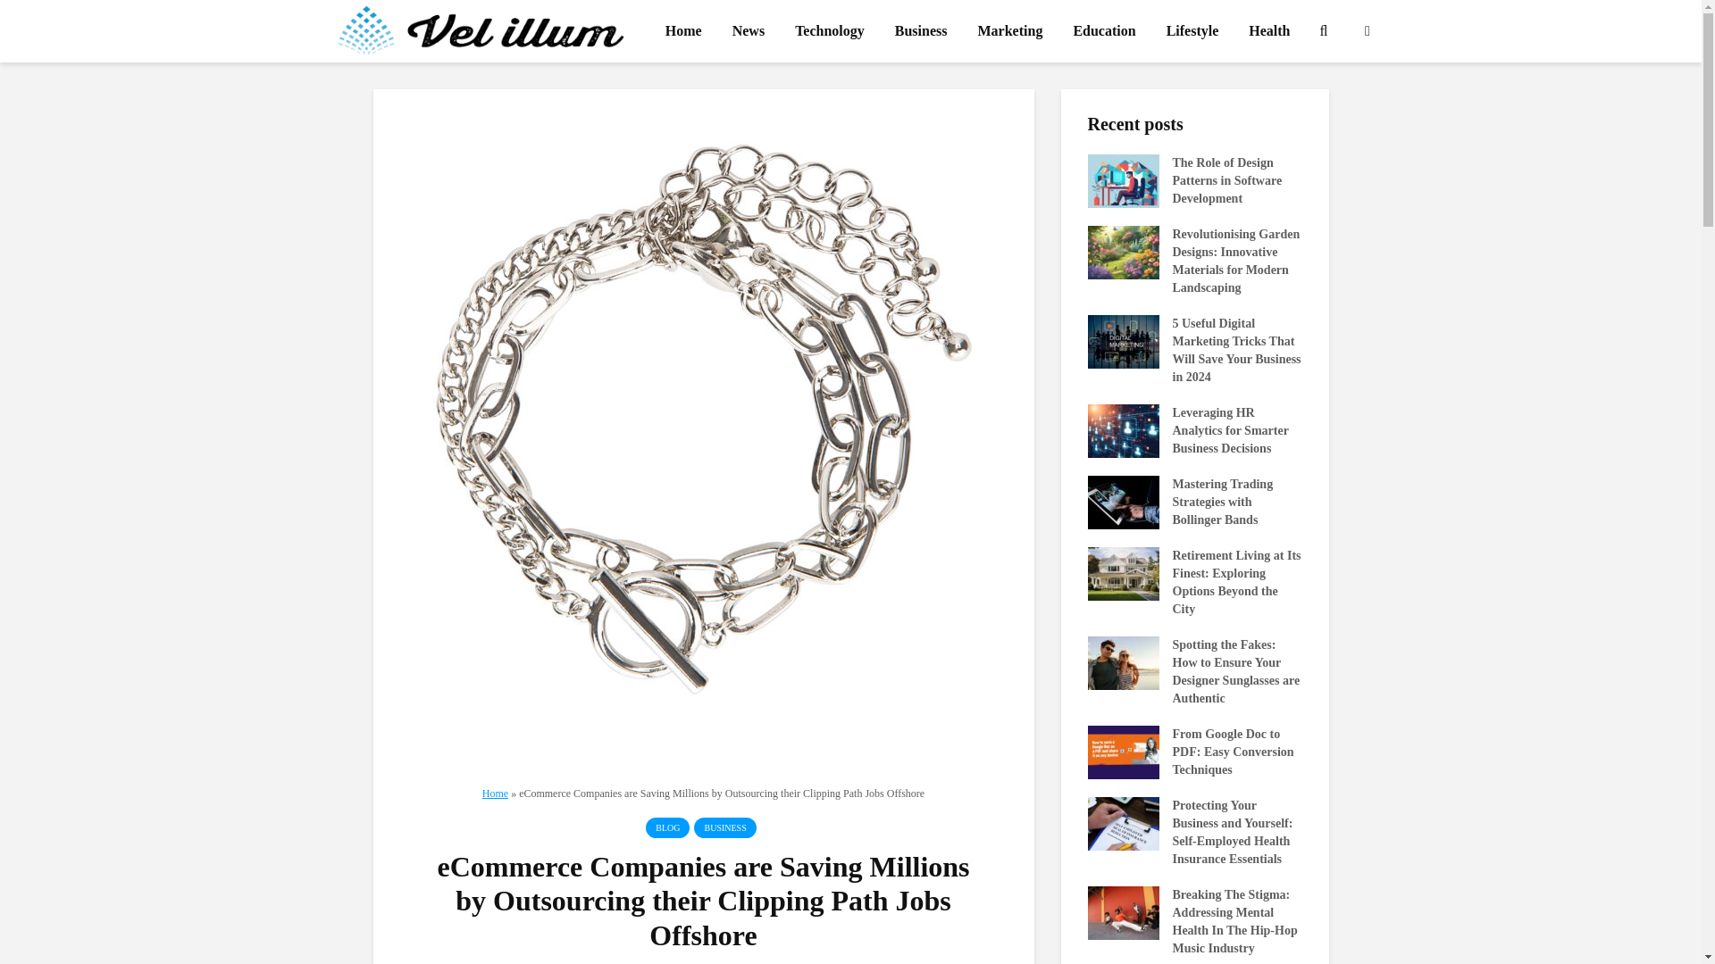 The width and height of the screenshot is (1715, 964). What do you see at coordinates (667, 827) in the screenshot?
I see `BLOG` at bounding box center [667, 827].